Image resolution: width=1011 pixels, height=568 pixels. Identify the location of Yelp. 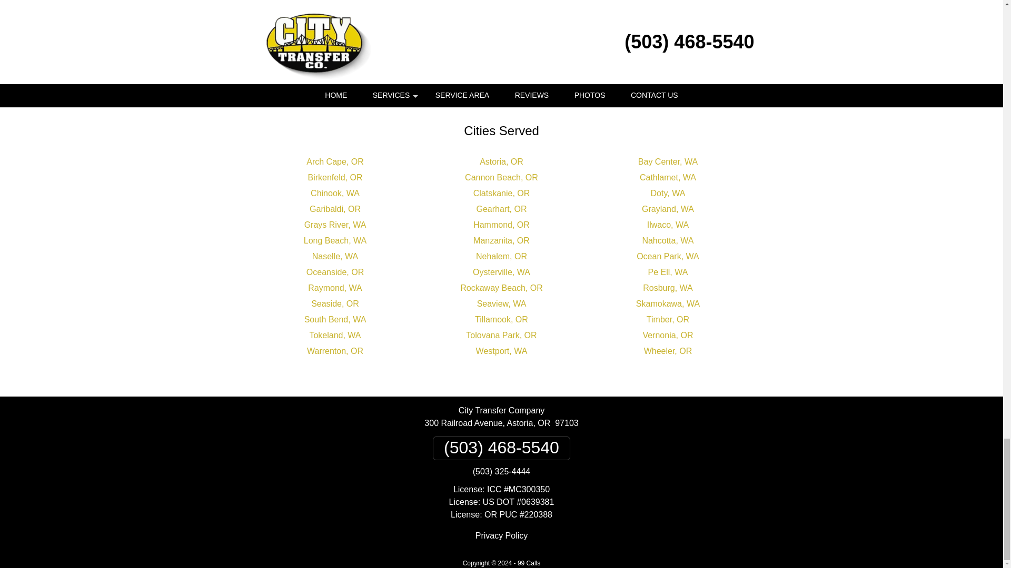
(520, 70).